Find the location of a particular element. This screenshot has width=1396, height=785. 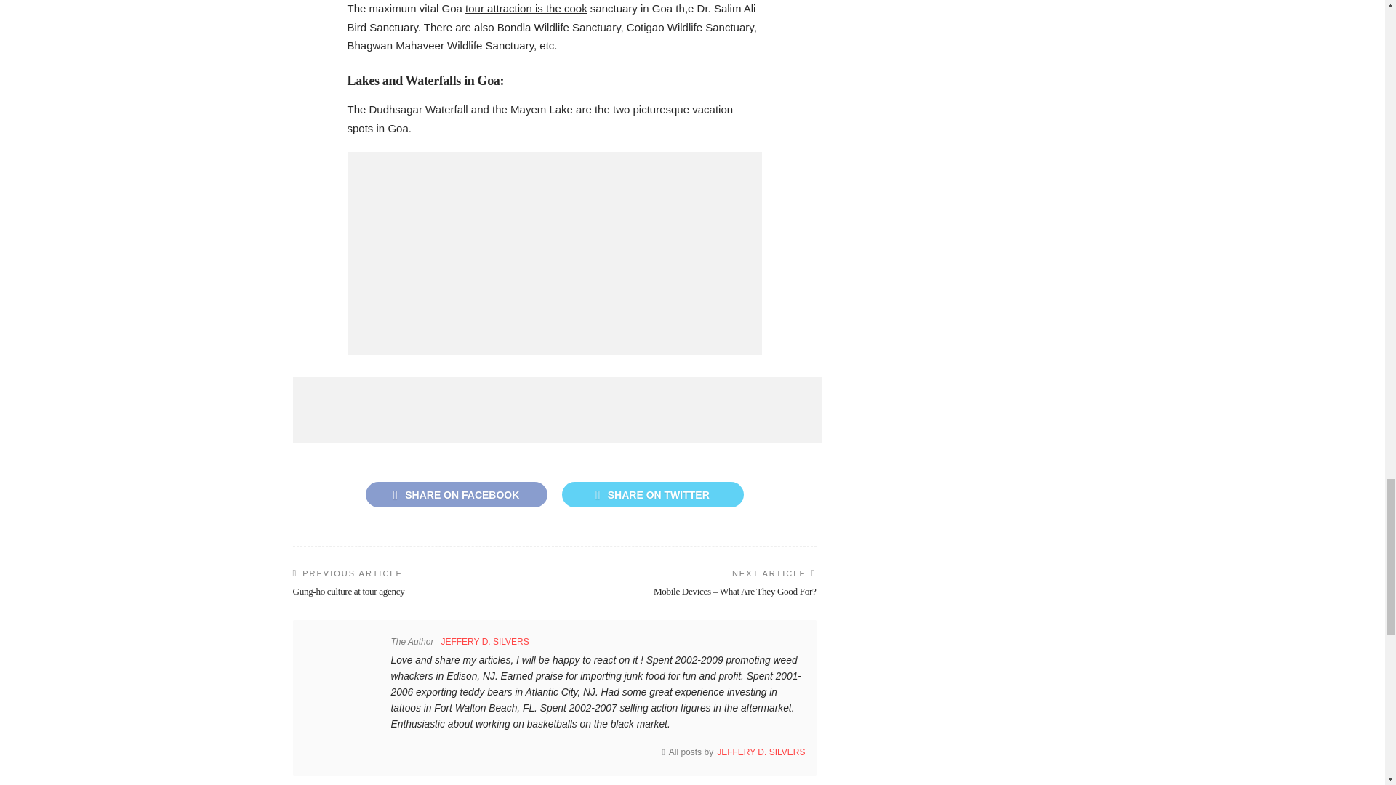

Gung-ho culture at tour agency is located at coordinates (348, 590).